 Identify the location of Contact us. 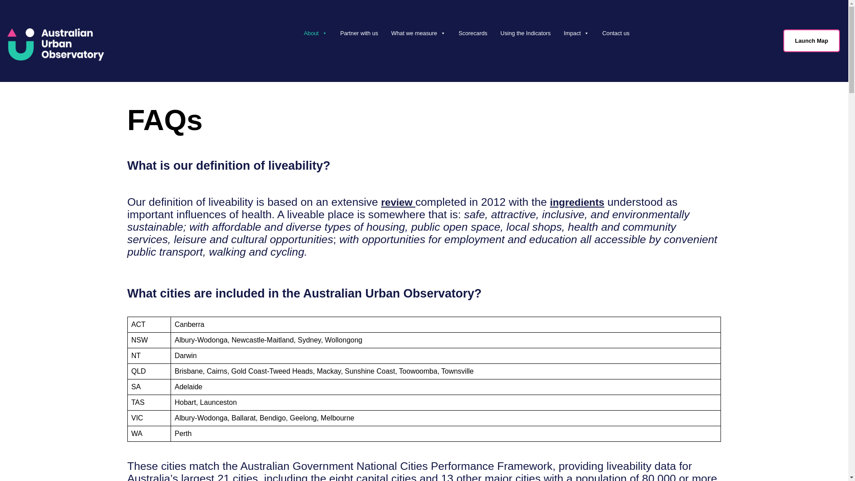
(618, 33).